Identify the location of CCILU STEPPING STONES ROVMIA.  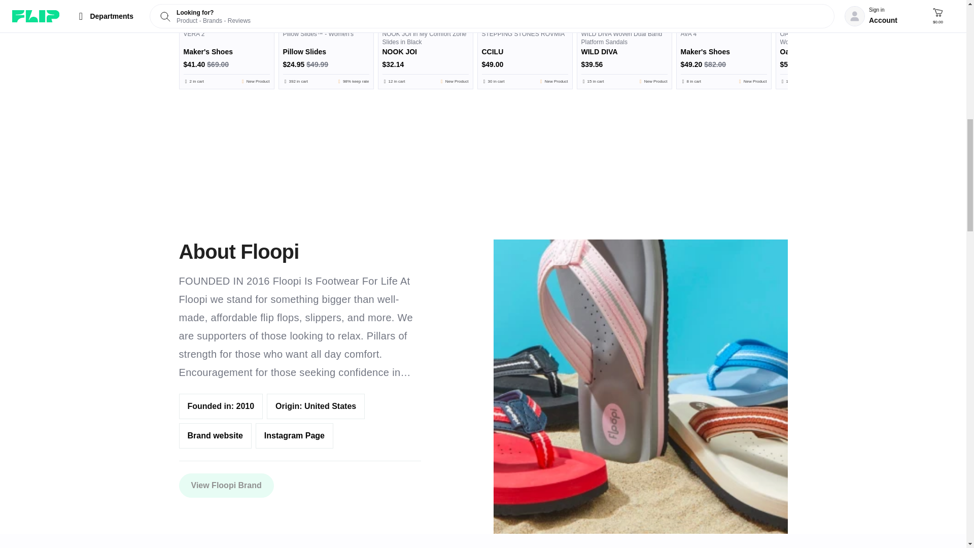
(525, 12).